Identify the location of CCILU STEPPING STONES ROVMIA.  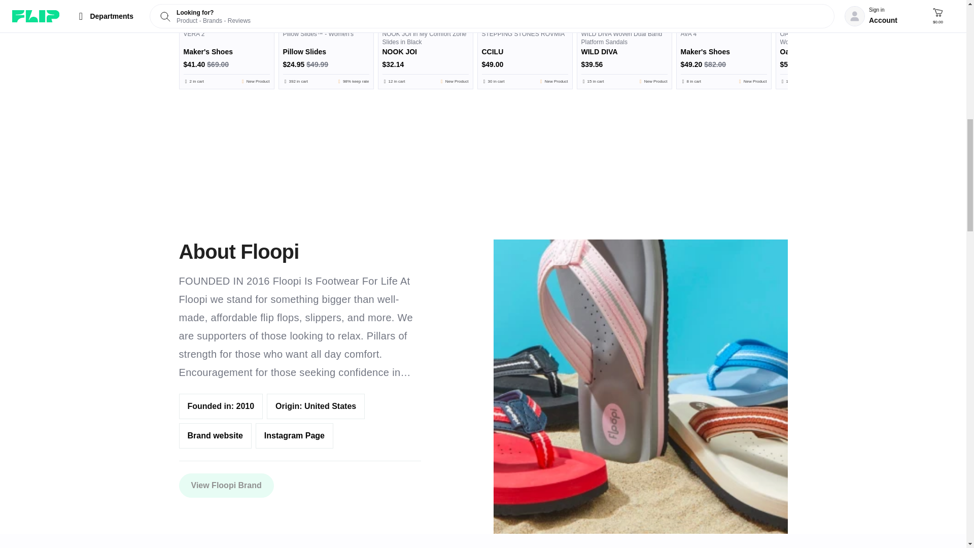
(525, 12).